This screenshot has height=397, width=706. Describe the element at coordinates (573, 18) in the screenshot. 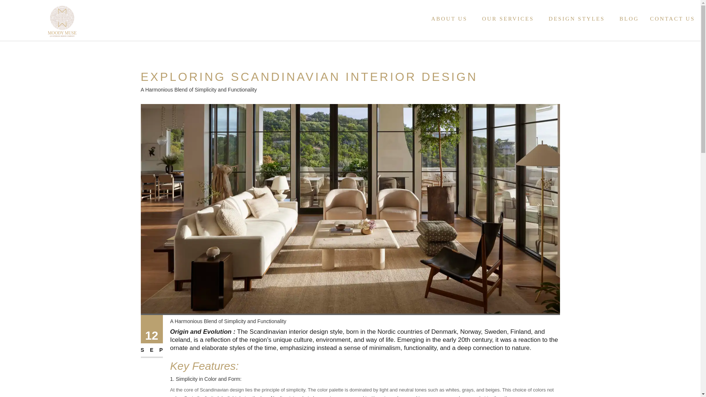

I see `DESIGN STYLES` at that location.